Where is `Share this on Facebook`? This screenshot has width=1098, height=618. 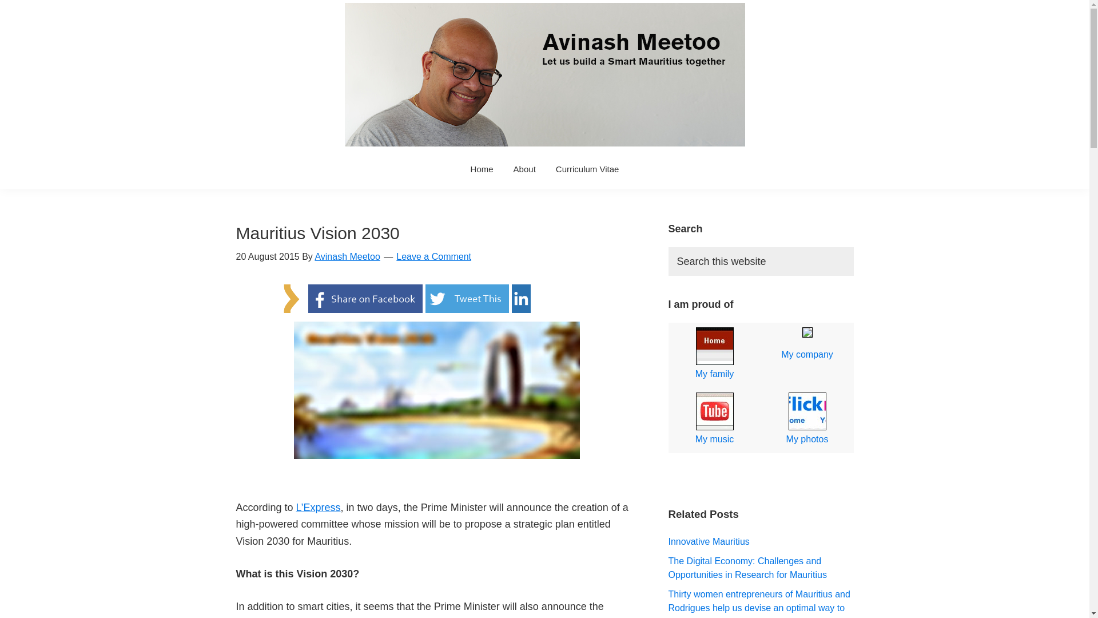
Share this on Facebook is located at coordinates (365, 292).